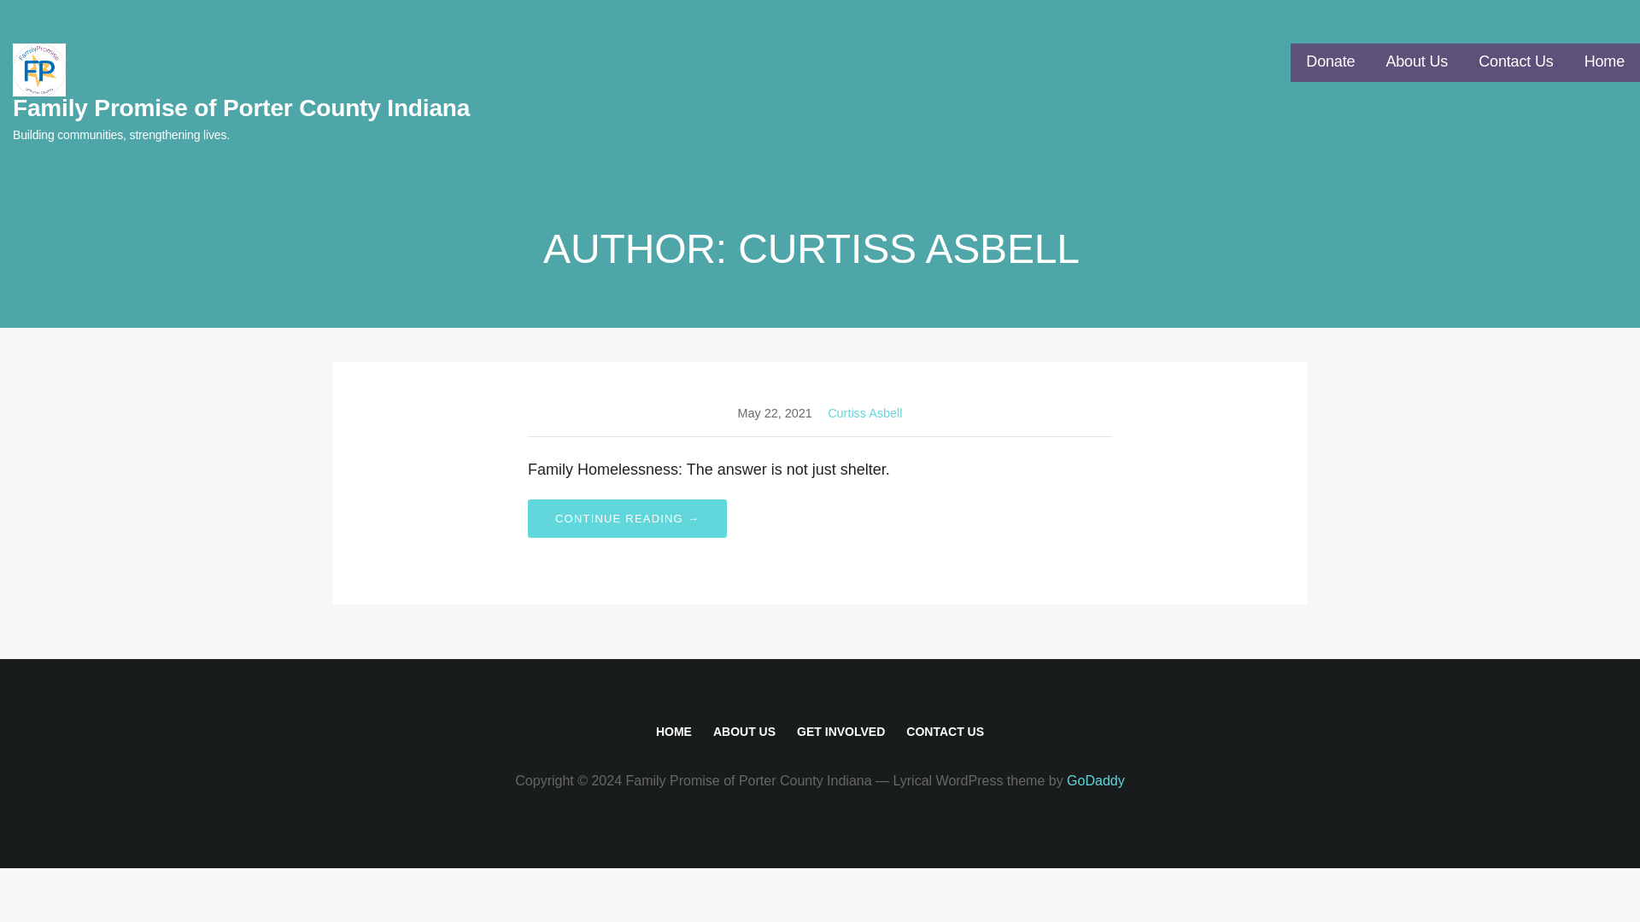 This screenshot has height=922, width=1640. I want to click on CONTACT US, so click(945, 731).